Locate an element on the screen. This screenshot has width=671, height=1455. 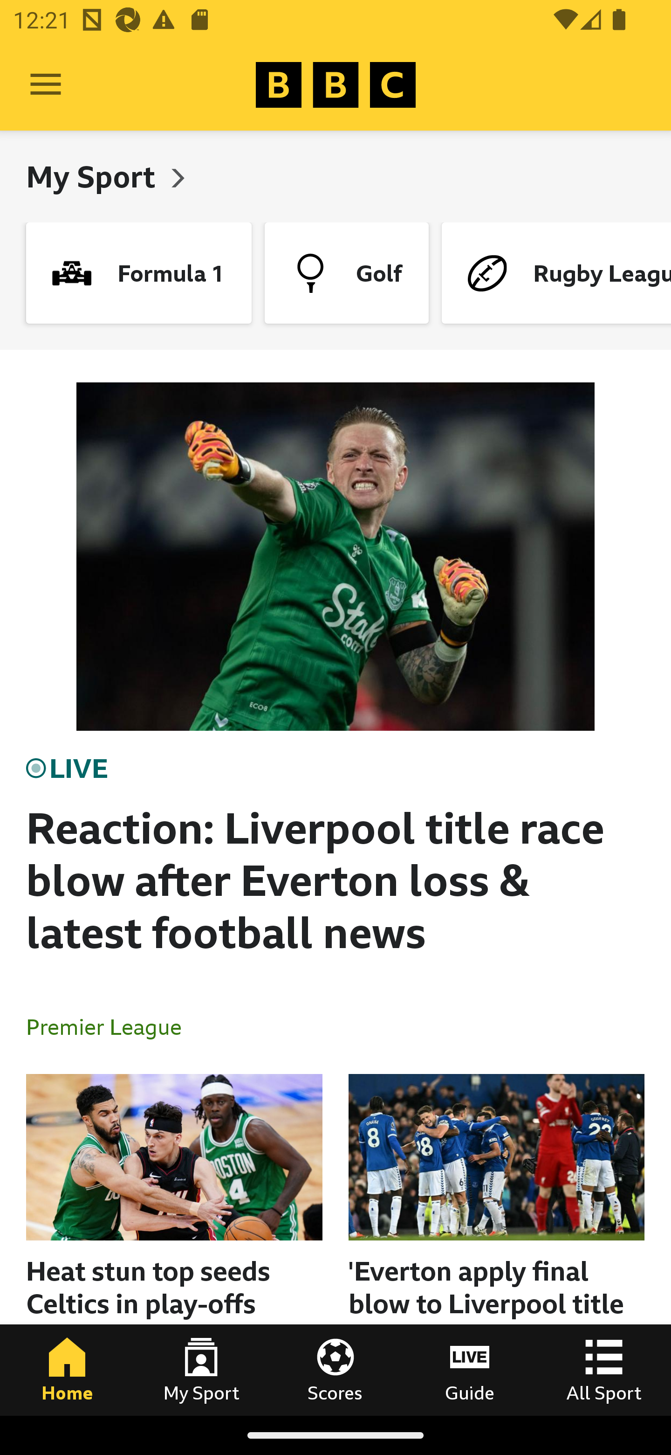
Scores is located at coordinates (335, 1370).